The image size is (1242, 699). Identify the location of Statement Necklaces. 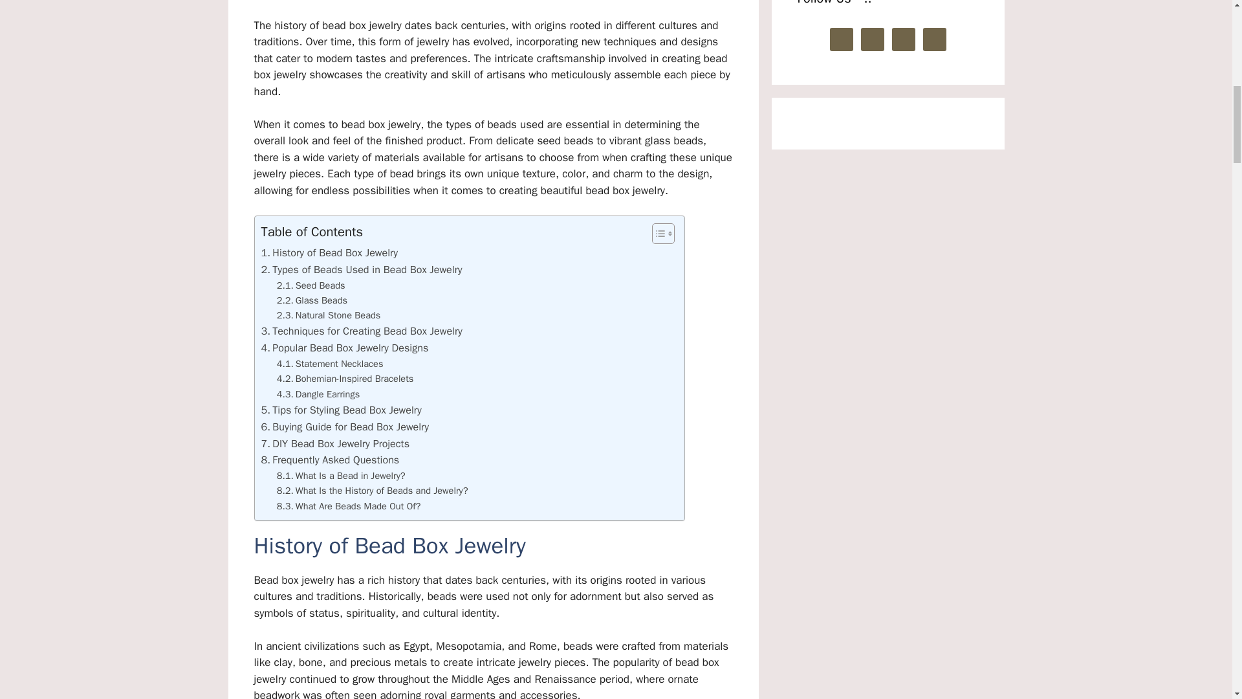
(330, 364).